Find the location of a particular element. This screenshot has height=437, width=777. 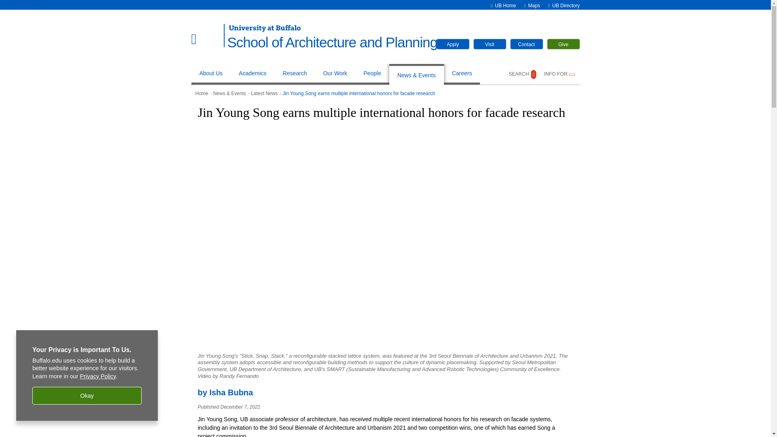

About Us is located at coordinates (210, 74).